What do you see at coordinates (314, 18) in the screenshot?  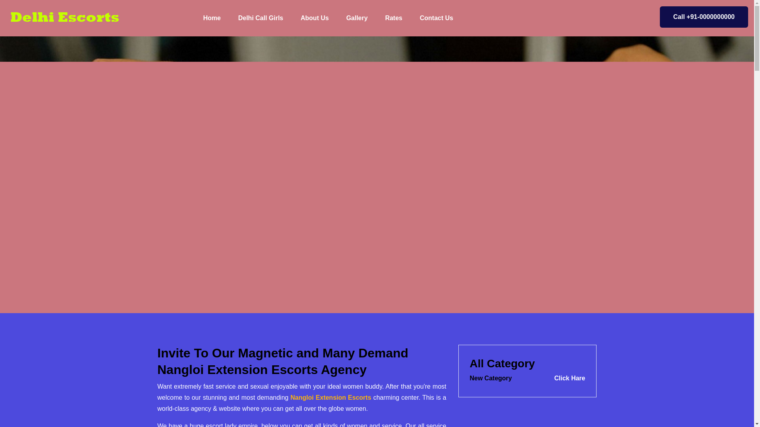 I see `About Us` at bounding box center [314, 18].